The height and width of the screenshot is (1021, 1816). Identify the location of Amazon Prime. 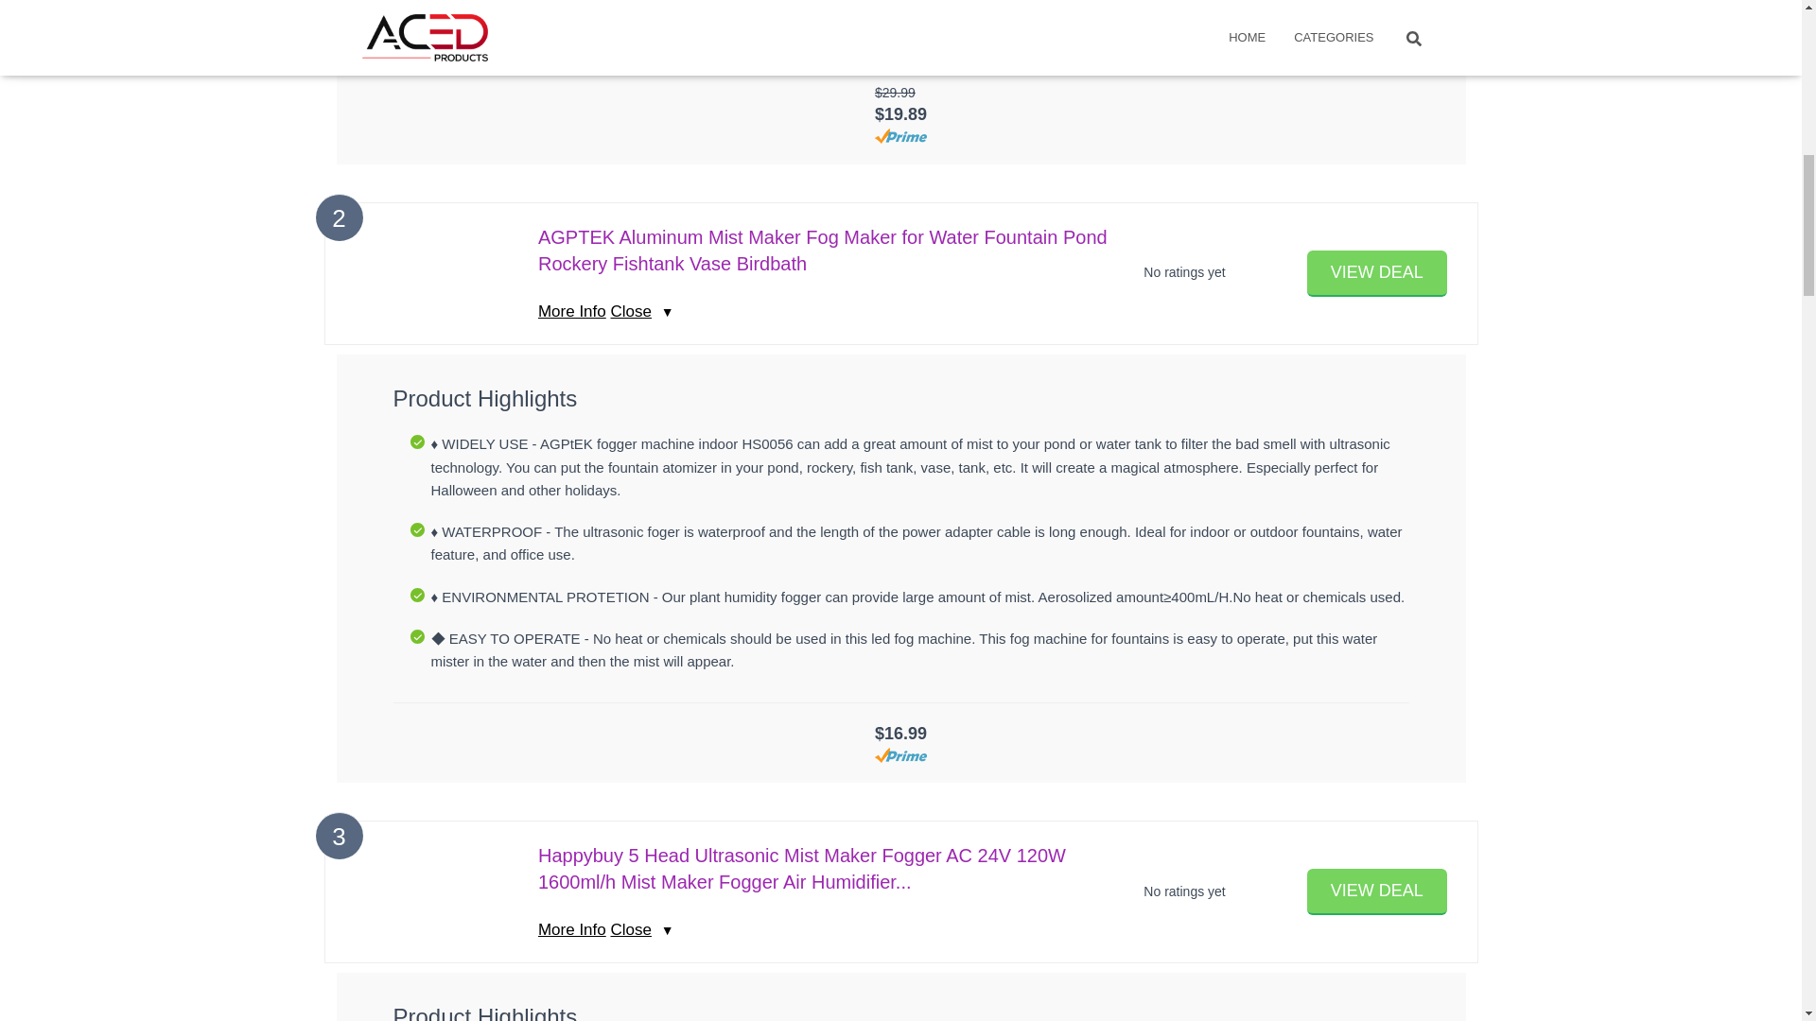
(900, 136).